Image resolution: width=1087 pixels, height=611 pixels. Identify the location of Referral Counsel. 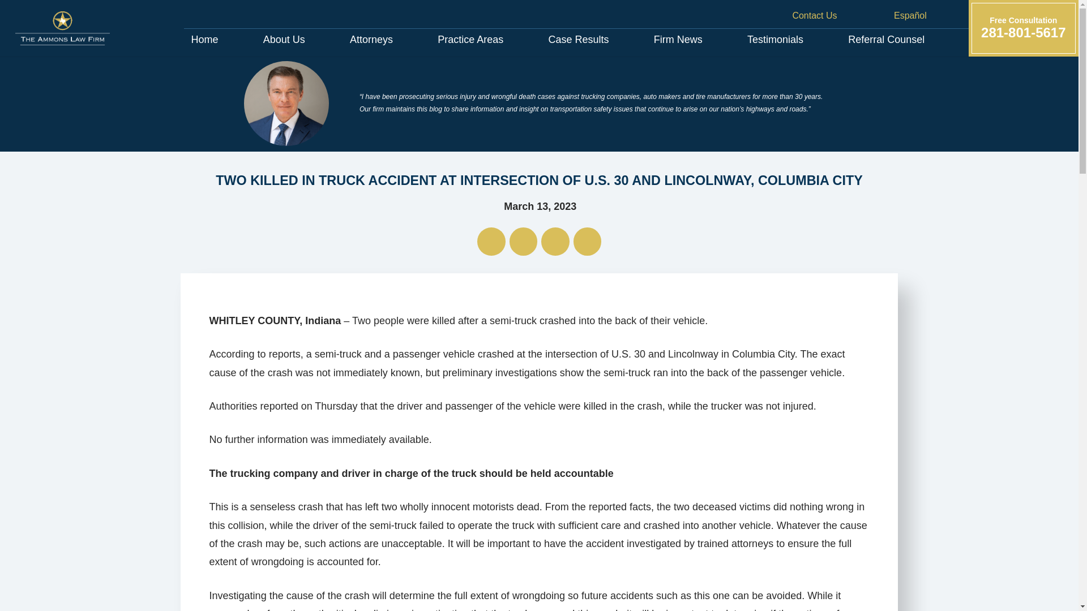
(887, 38).